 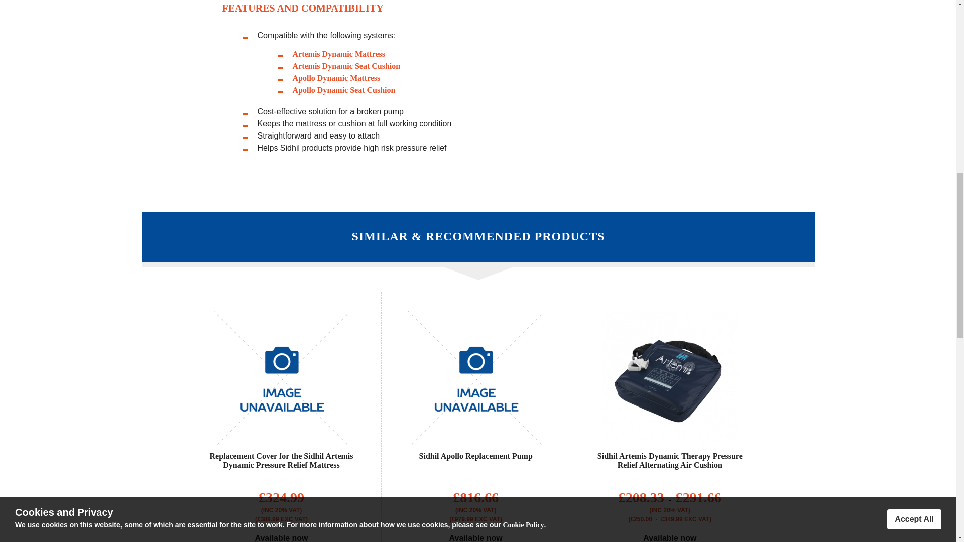 I want to click on Artemis Dynamic Seat Cushion, so click(x=345, y=66).